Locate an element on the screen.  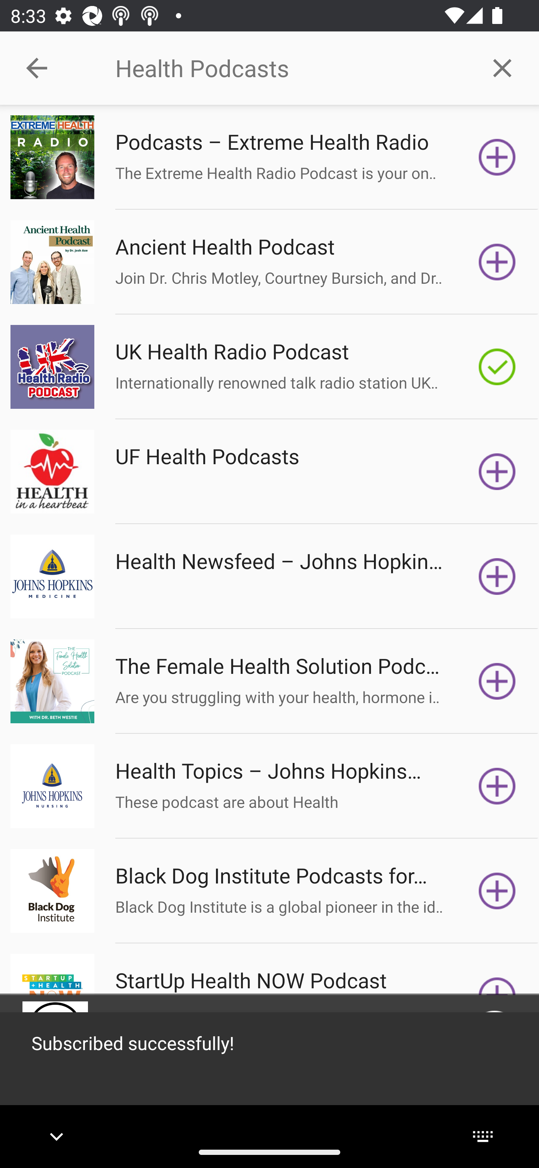
Subscribe is located at coordinates (497, 261).